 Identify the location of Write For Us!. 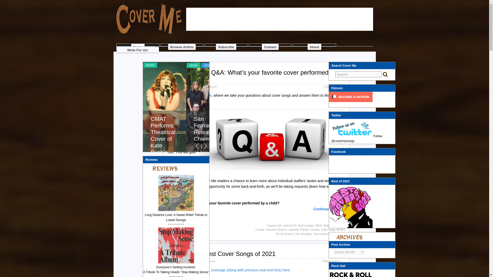
(138, 50).